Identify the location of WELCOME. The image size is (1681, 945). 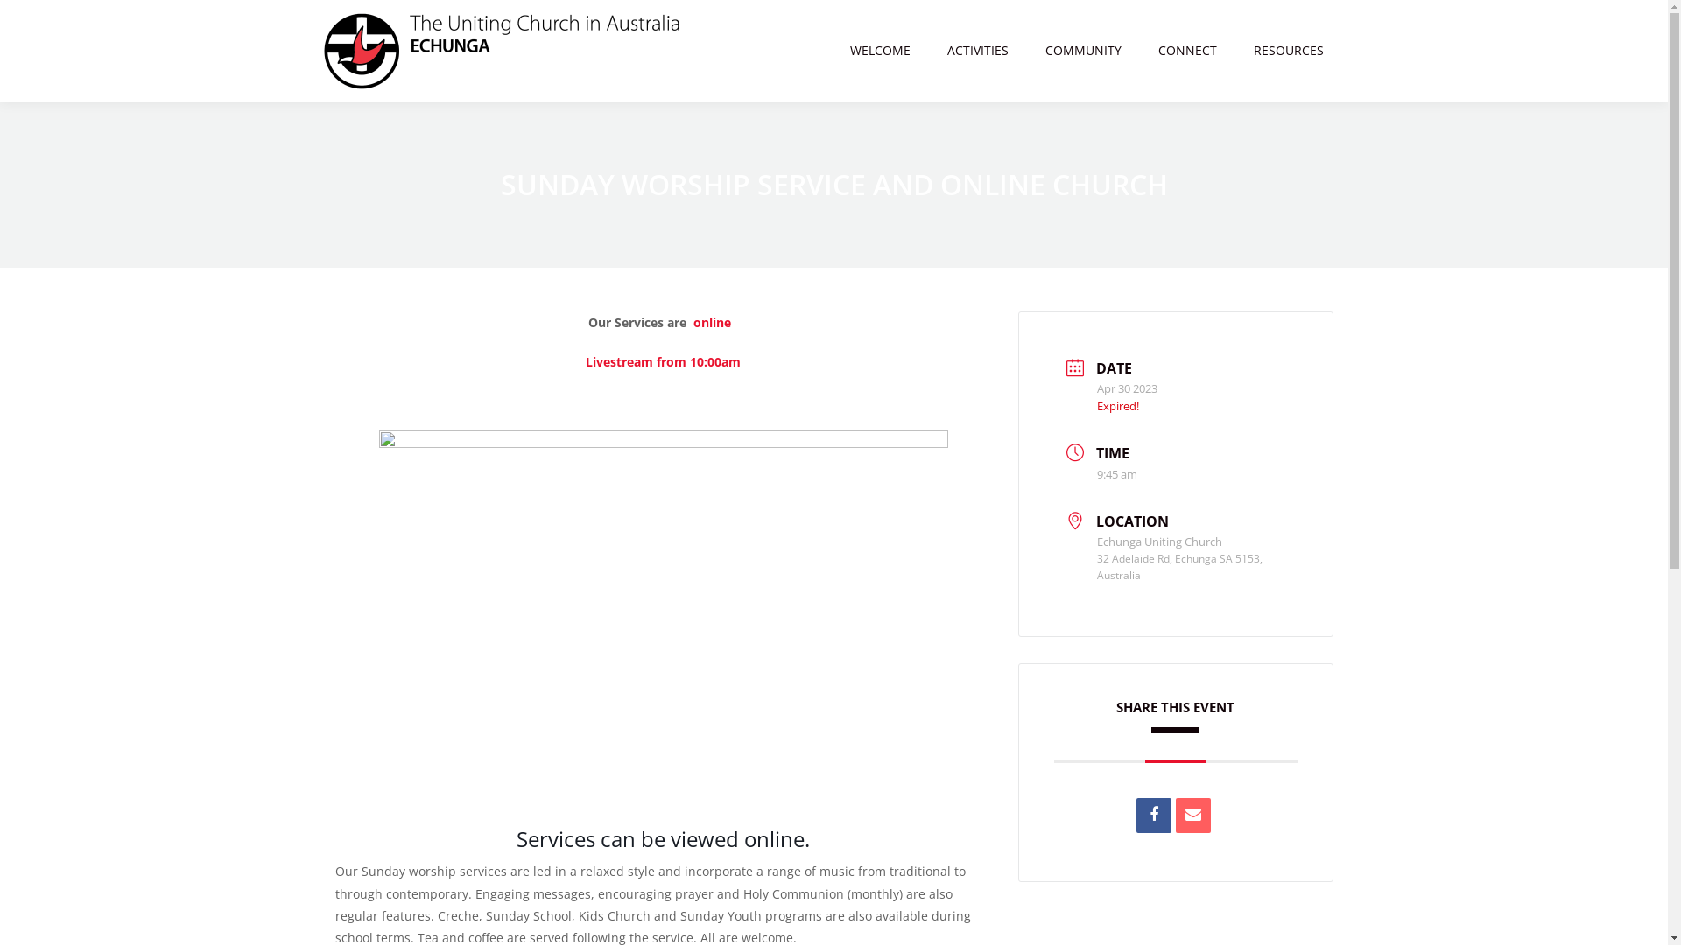
(884, 51).